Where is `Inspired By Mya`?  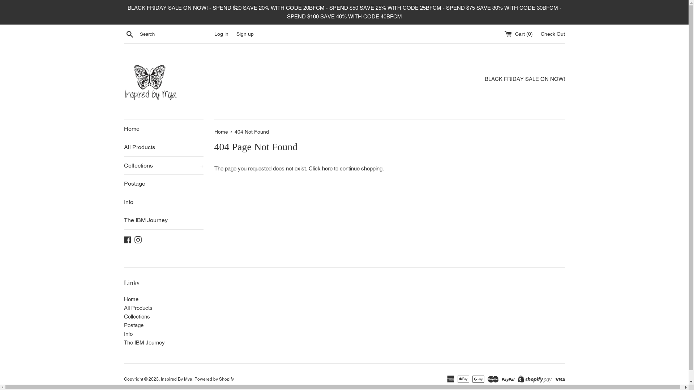
Inspired By Mya is located at coordinates (176, 379).